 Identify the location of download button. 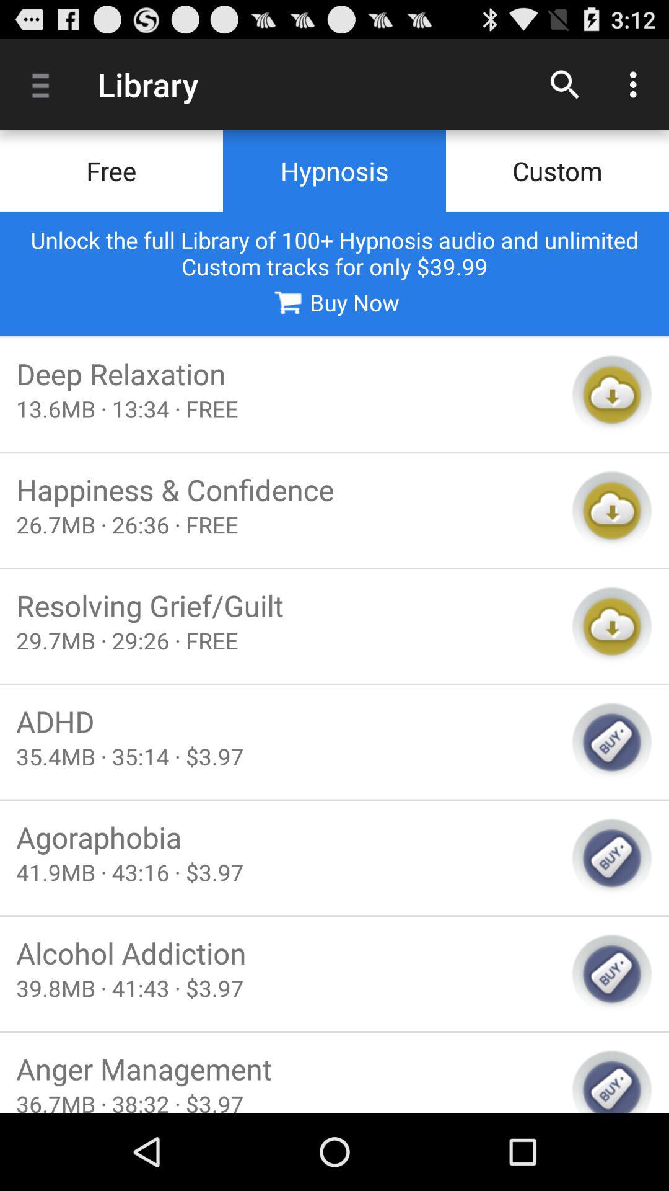
(612, 627).